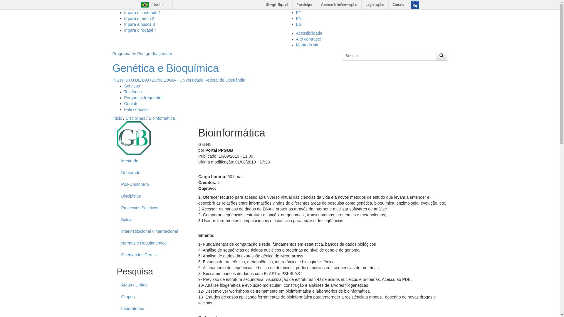 The width and height of the screenshot is (564, 317). Describe the element at coordinates (151, 297) in the screenshot. I see `Grupos` at that location.